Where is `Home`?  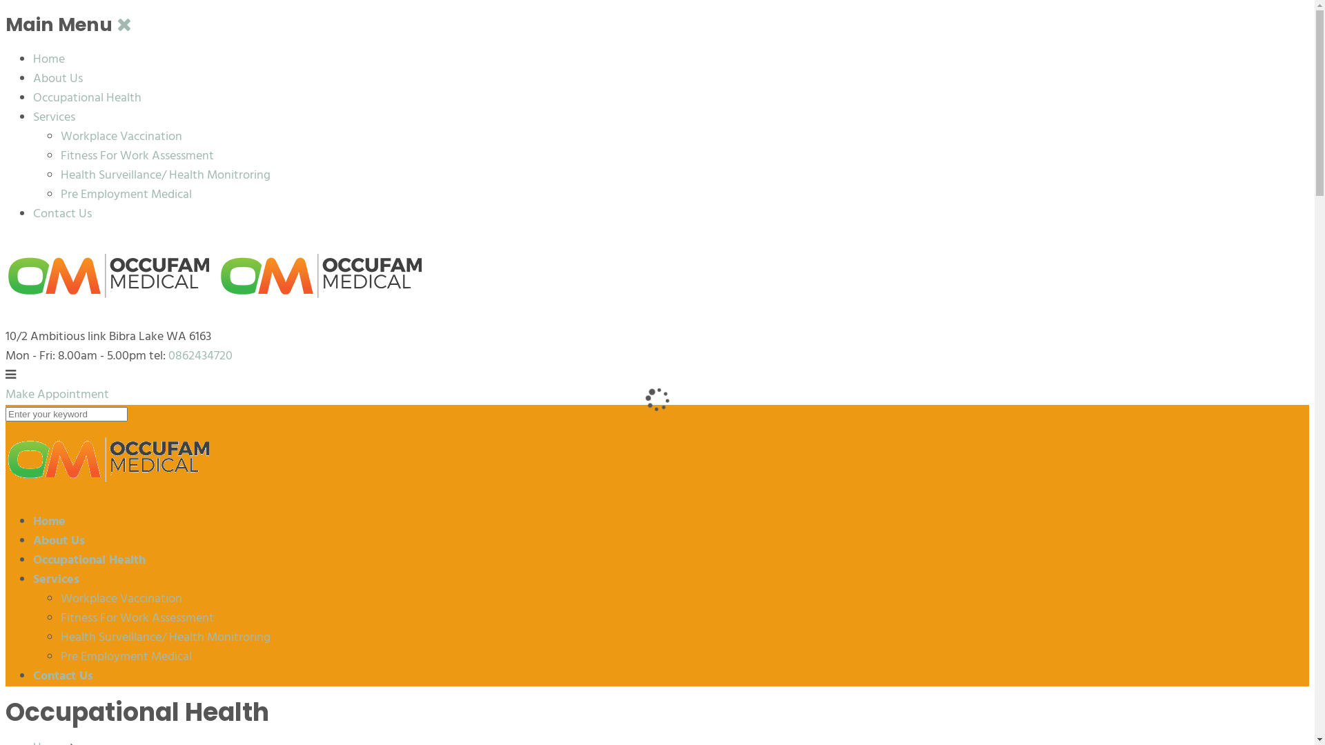
Home is located at coordinates (49, 59).